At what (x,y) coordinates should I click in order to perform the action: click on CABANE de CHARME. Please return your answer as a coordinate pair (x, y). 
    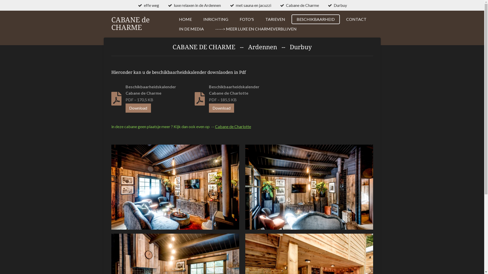
    Looking at the image, I should click on (131, 24).